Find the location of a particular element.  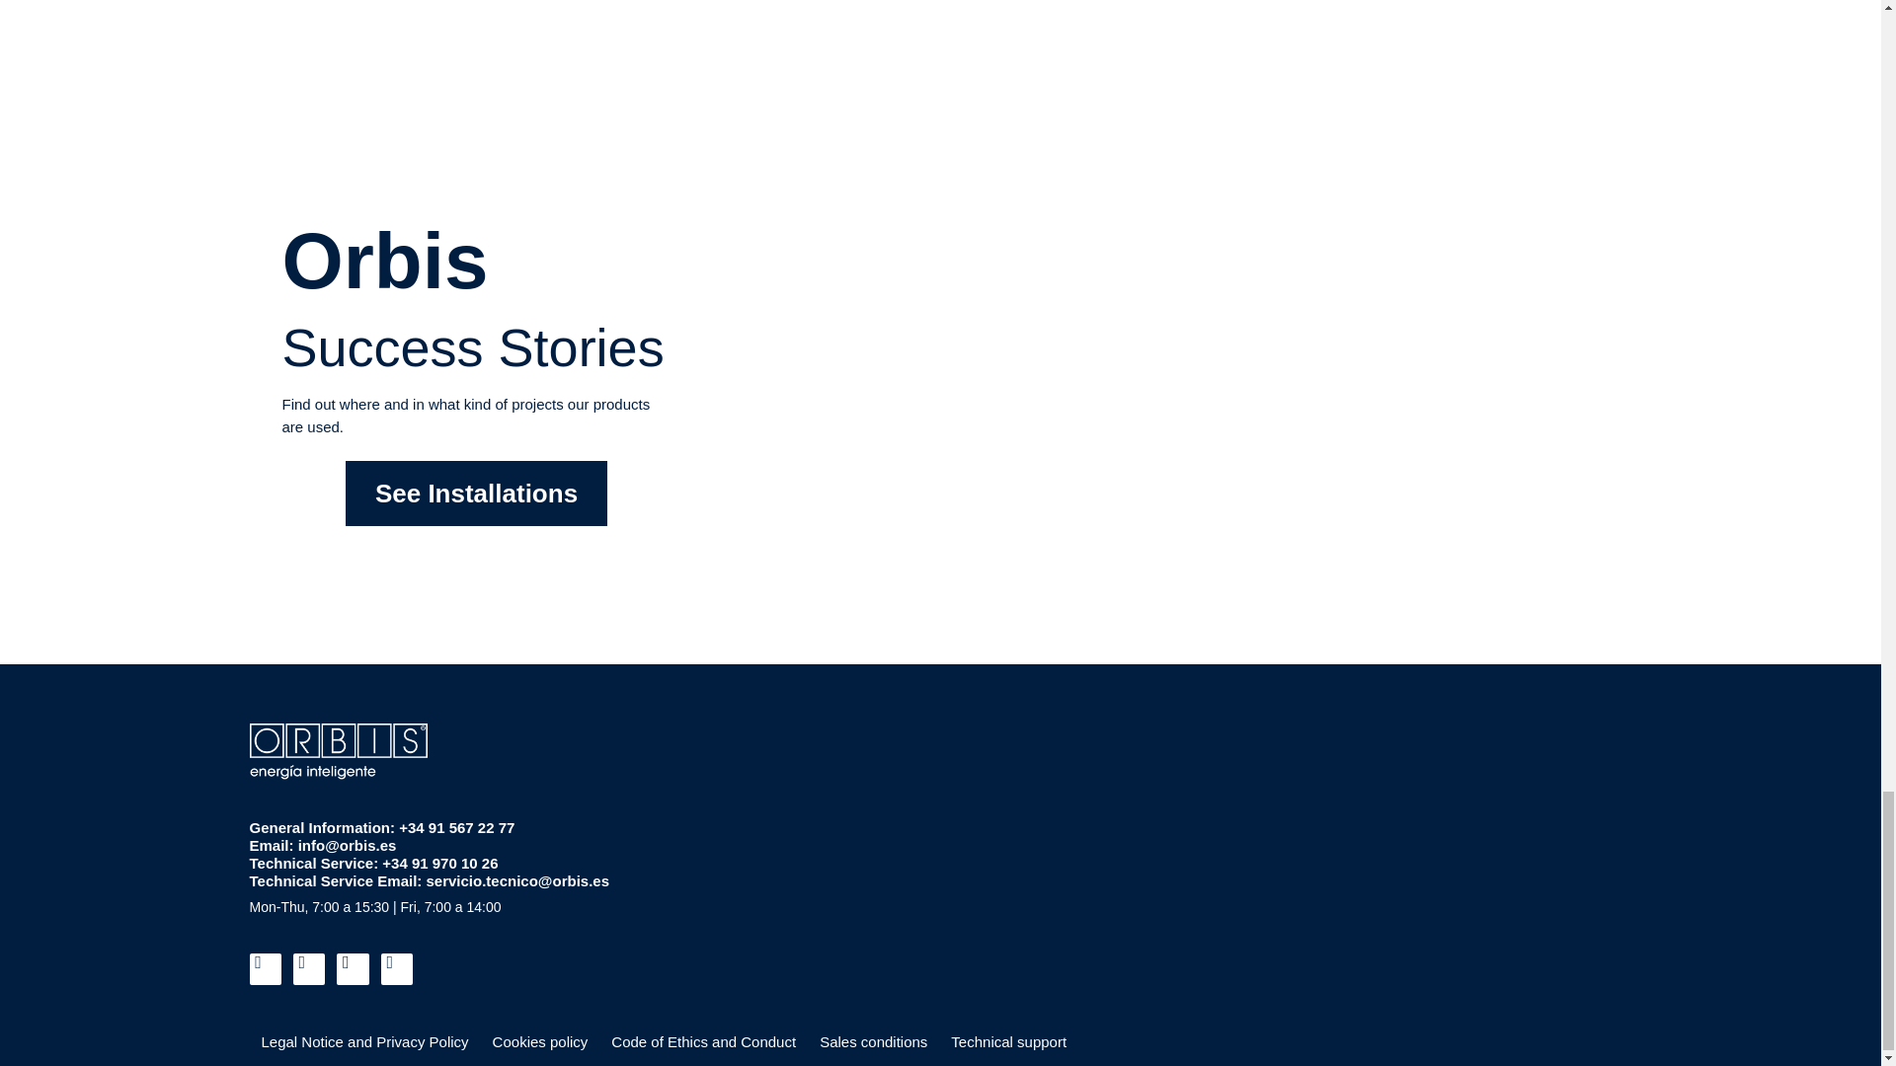

Code of Ethics and Conduct is located at coordinates (703, 1041).